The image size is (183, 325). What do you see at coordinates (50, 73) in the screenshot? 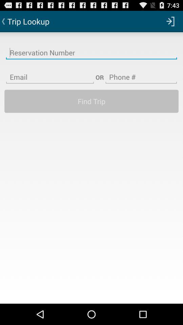
I see `open item next to or item` at bounding box center [50, 73].